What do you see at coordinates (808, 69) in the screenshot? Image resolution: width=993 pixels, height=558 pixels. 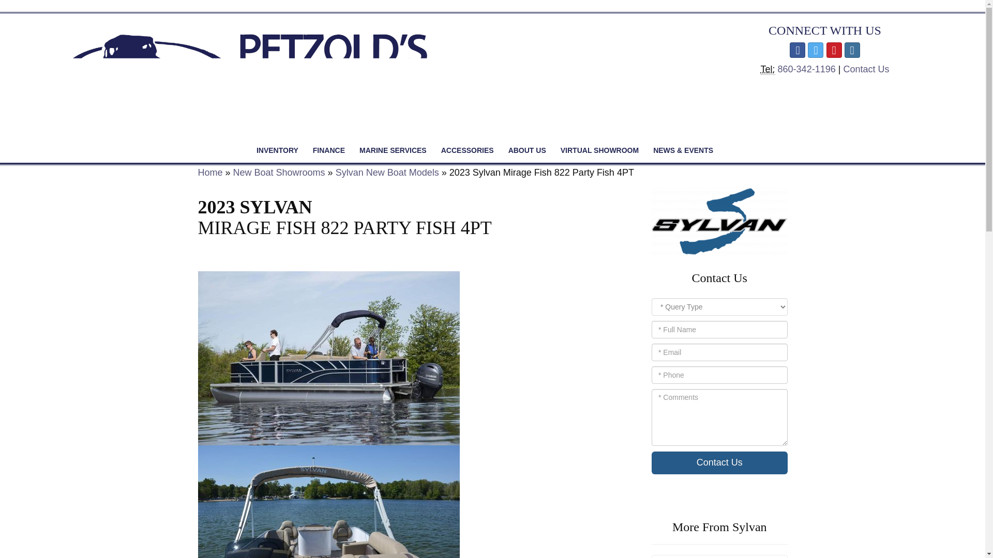 I see `860-342-1196` at bounding box center [808, 69].